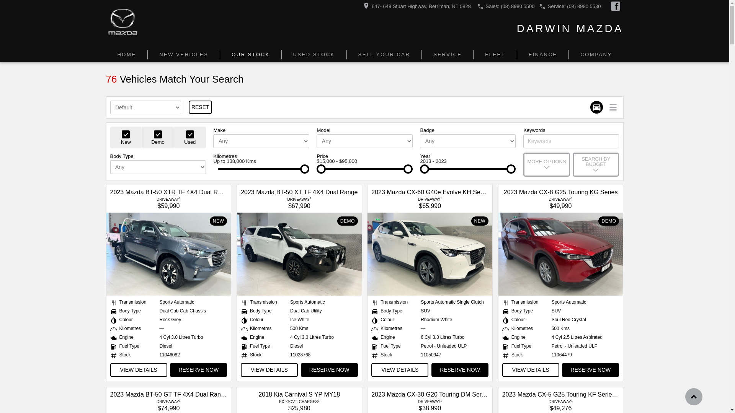 The image size is (735, 413). What do you see at coordinates (430, 254) in the screenshot?
I see `NEW` at bounding box center [430, 254].